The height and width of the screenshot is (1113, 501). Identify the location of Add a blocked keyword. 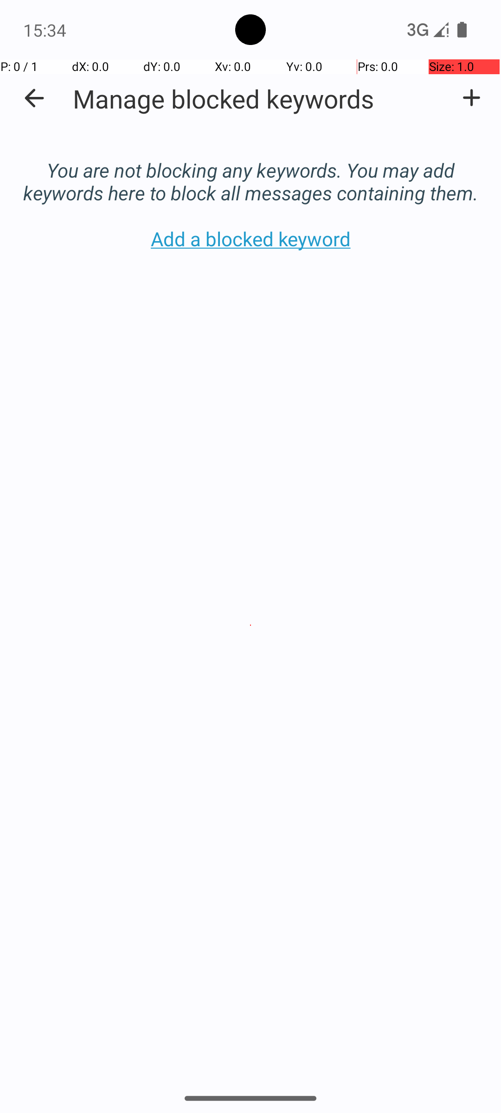
(471, 98).